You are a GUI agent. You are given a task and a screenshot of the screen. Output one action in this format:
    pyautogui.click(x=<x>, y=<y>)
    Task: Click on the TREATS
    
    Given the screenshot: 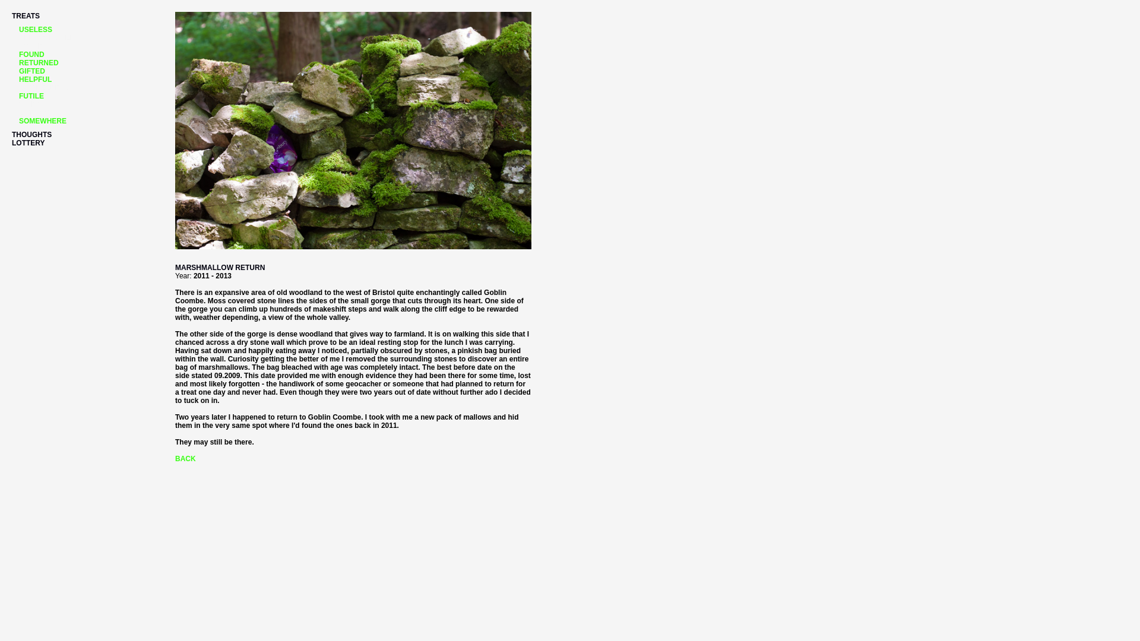 What is the action you would take?
    pyautogui.click(x=26, y=15)
    